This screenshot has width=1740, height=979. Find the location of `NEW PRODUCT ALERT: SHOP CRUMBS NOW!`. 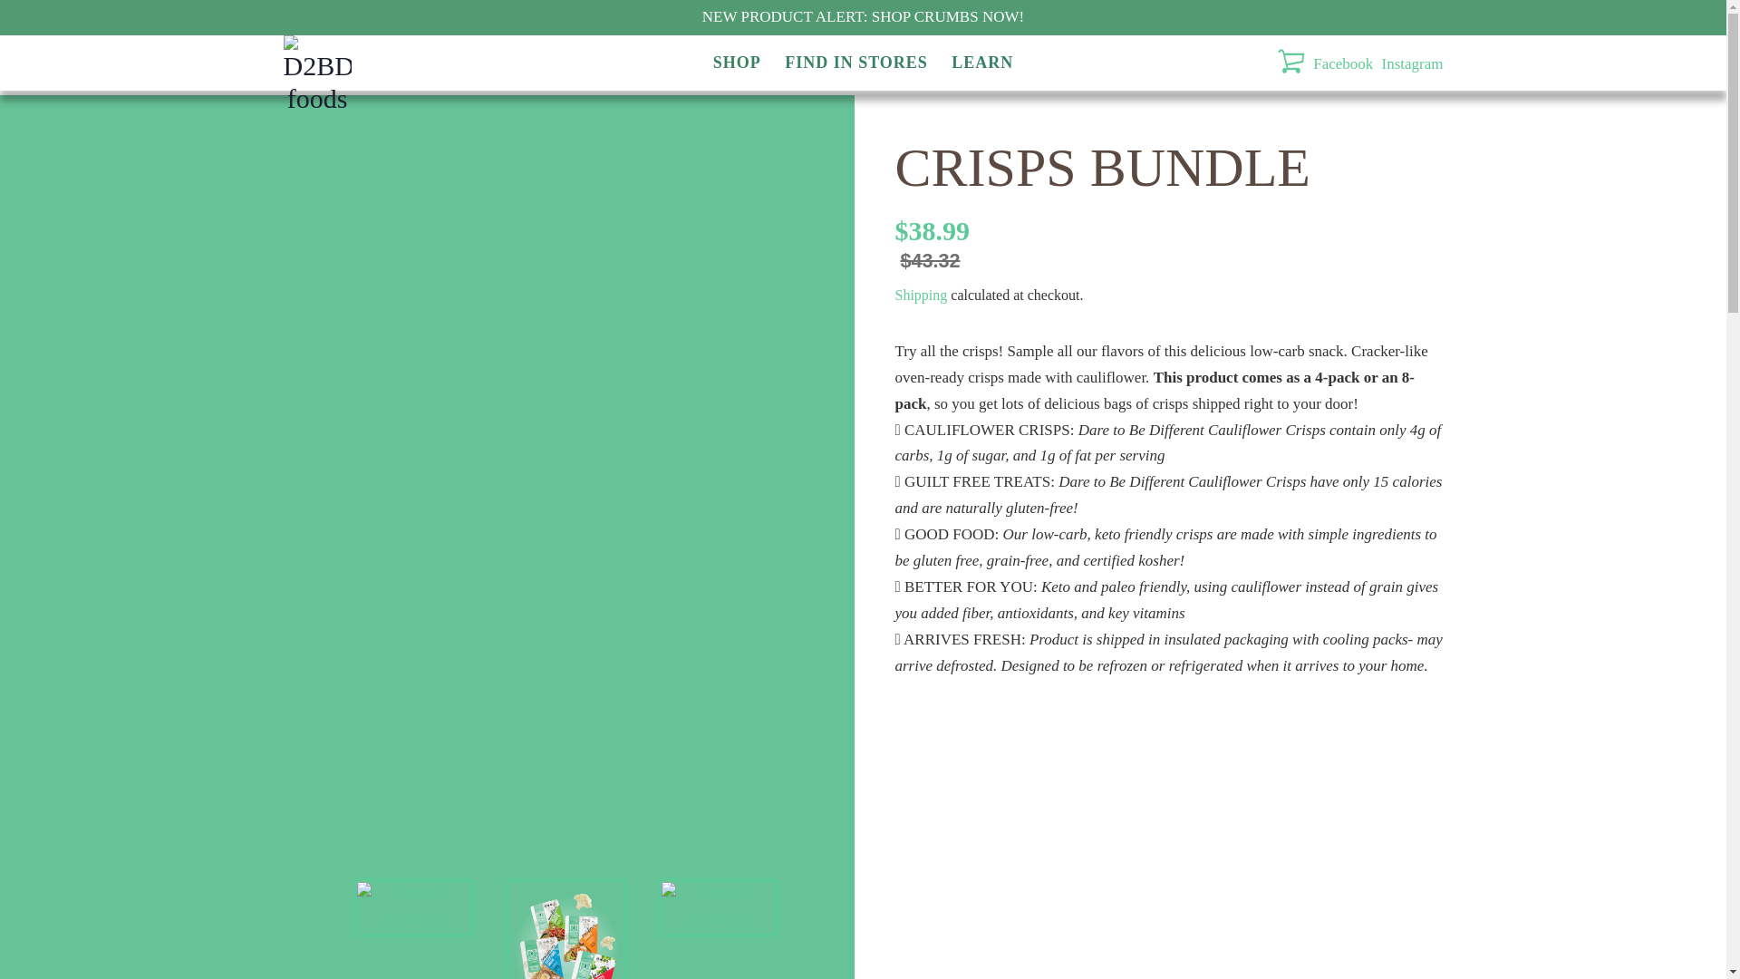

NEW PRODUCT ALERT: SHOP CRUMBS NOW! is located at coordinates (863, 16).